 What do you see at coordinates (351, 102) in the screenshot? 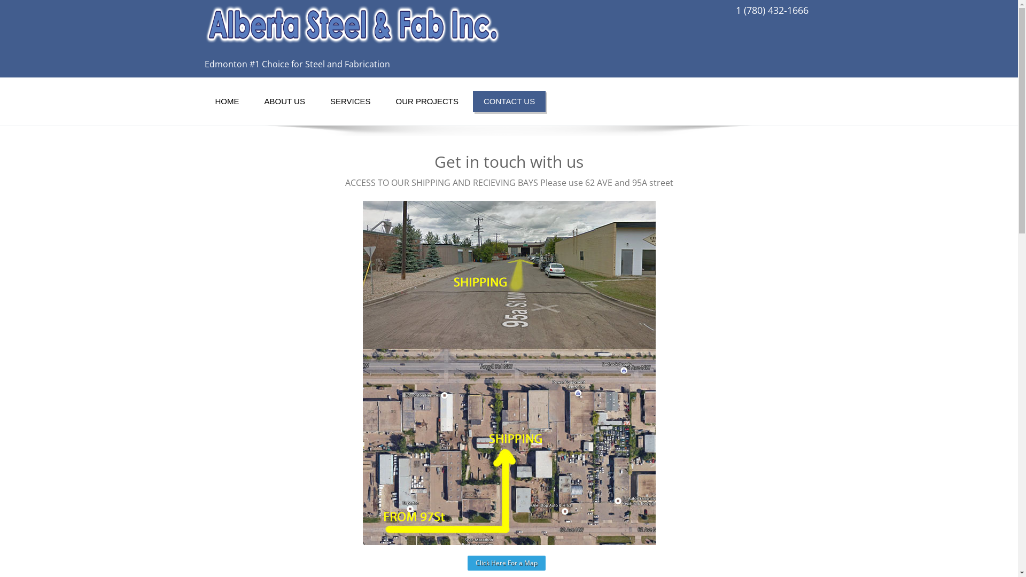
I see `SERVICES` at bounding box center [351, 102].